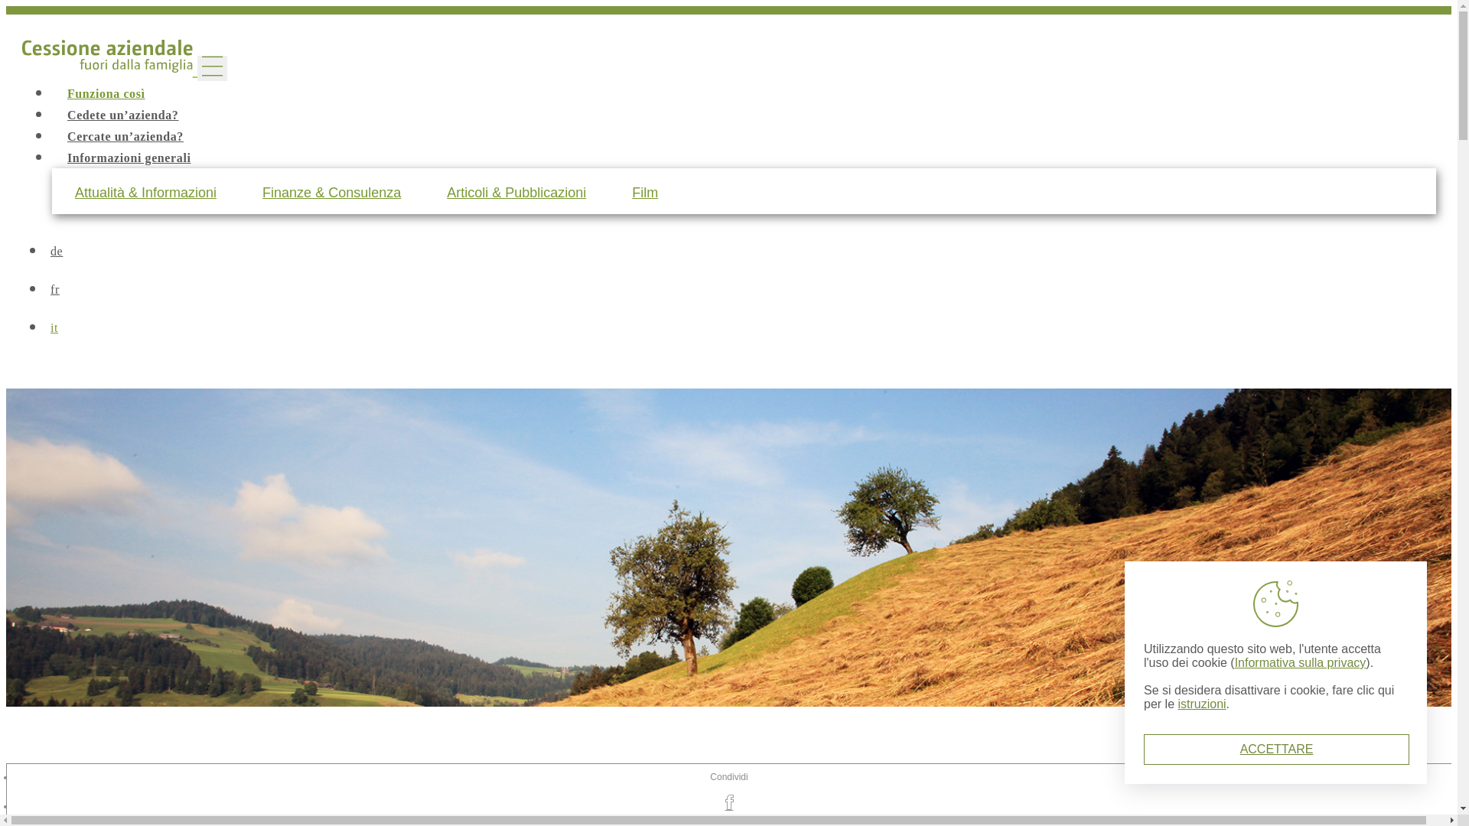  What do you see at coordinates (741, 328) in the screenshot?
I see `it` at bounding box center [741, 328].